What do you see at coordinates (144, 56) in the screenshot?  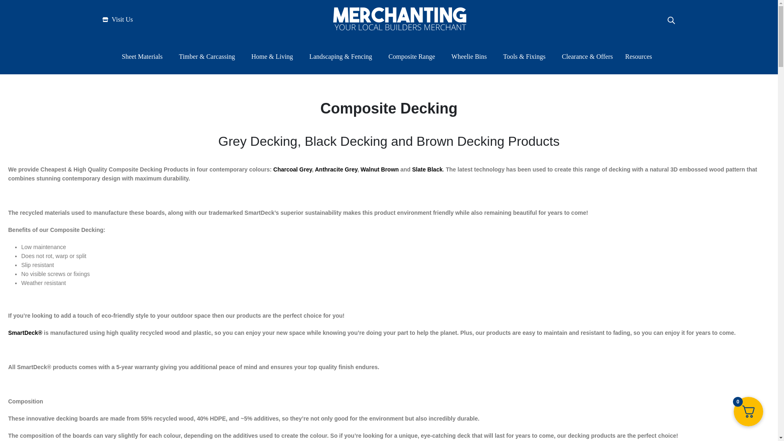 I see `Sheet Materials` at bounding box center [144, 56].